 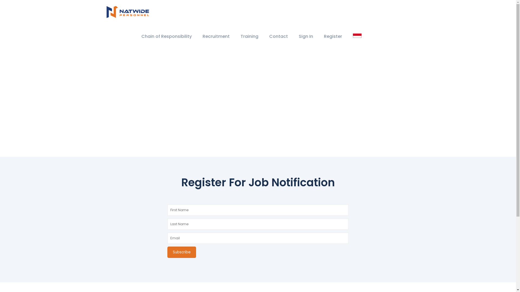 I want to click on Training, so click(x=249, y=36).